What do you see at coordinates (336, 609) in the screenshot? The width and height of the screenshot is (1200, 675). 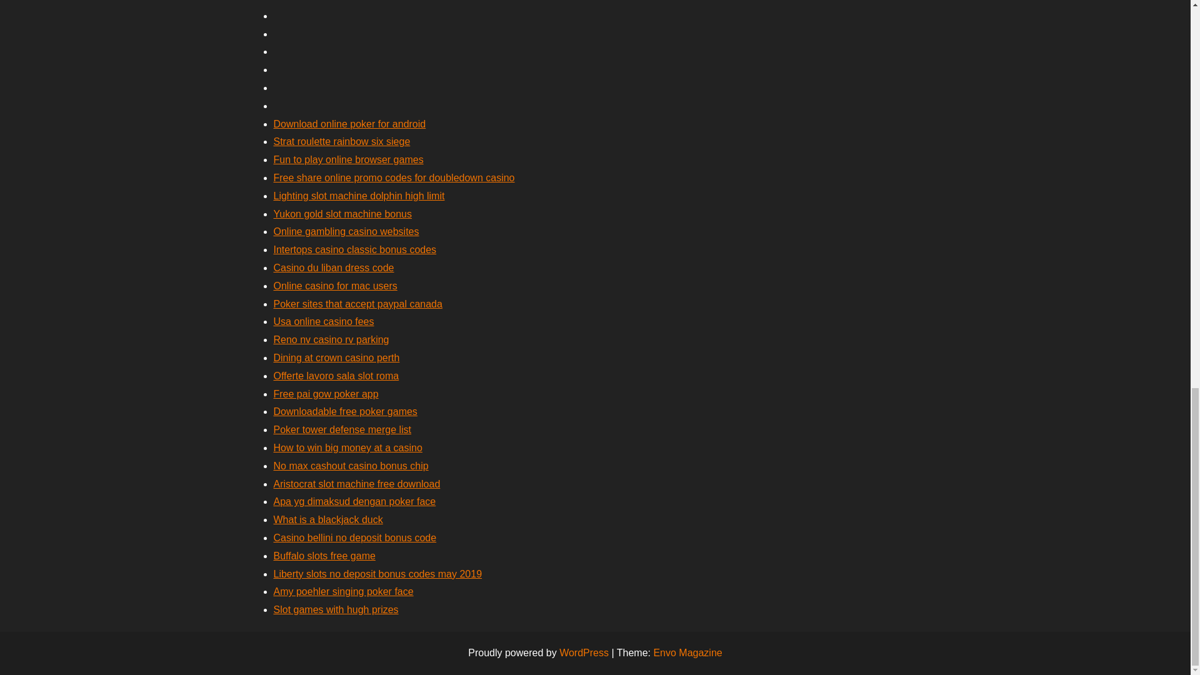 I see `Slot games with hugh prizes` at bounding box center [336, 609].